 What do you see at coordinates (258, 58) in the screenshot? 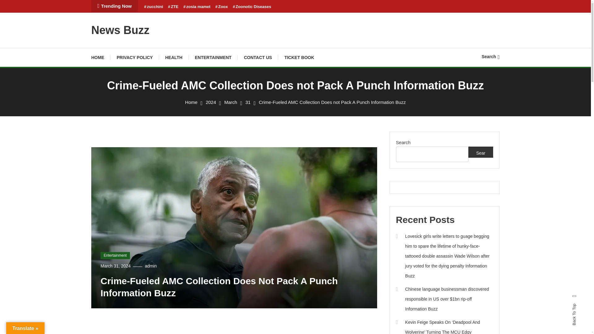
I see `CONTACT US` at bounding box center [258, 58].